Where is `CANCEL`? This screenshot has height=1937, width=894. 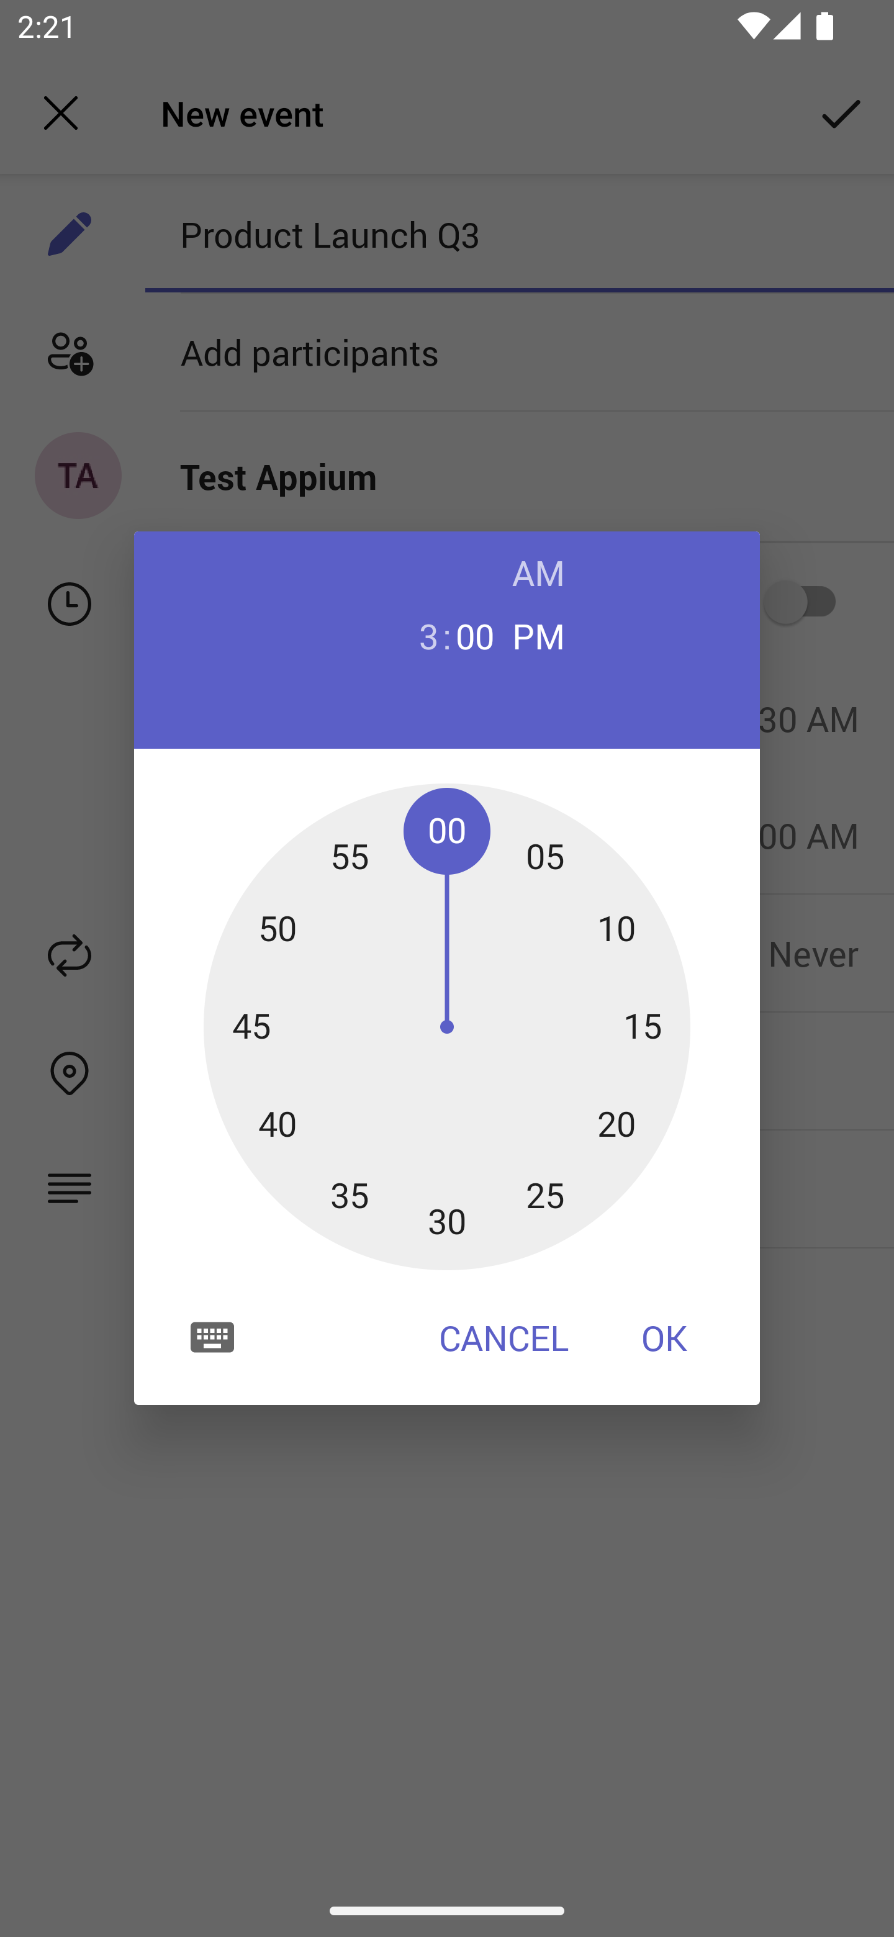
CANCEL is located at coordinates (503, 1337).